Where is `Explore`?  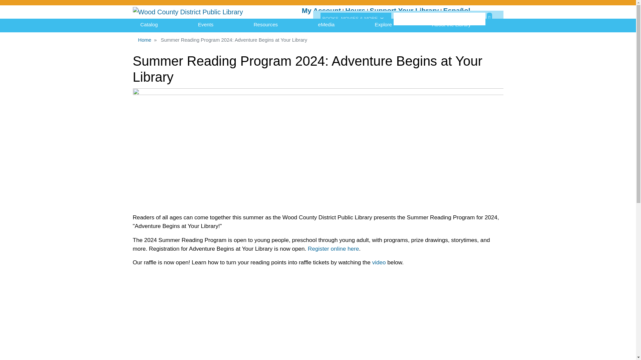 Explore is located at coordinates (383, 25).